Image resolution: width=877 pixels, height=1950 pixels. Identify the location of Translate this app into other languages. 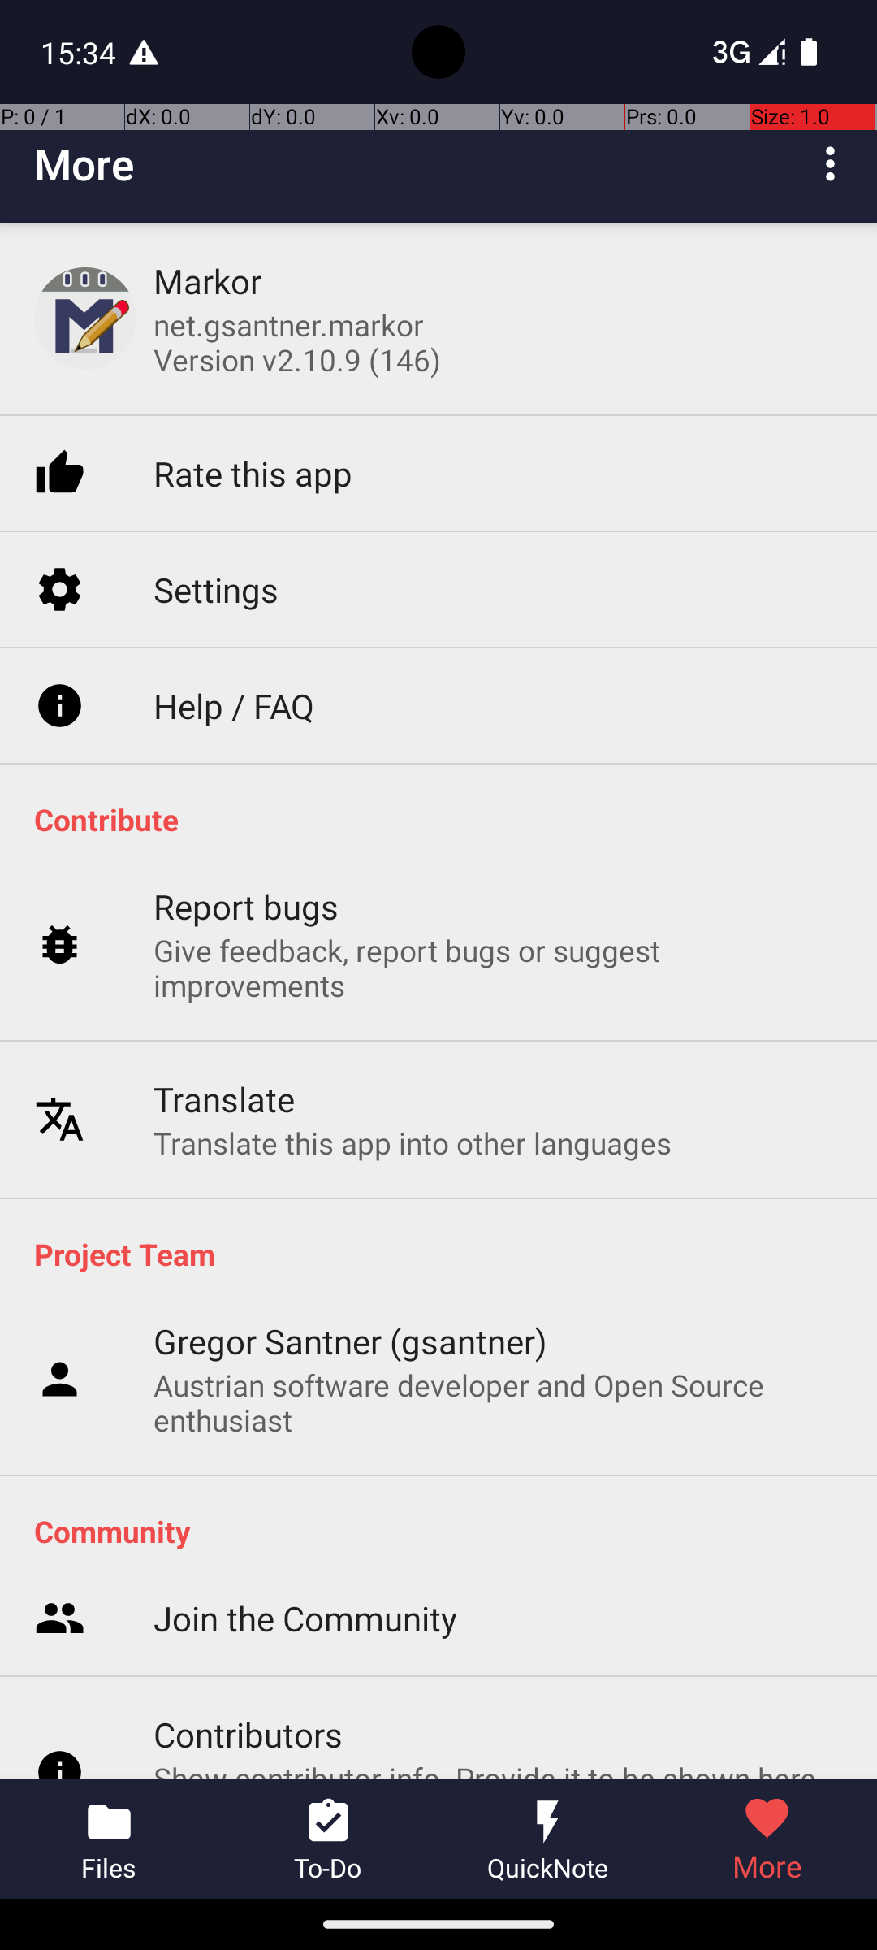
(413, 1142).